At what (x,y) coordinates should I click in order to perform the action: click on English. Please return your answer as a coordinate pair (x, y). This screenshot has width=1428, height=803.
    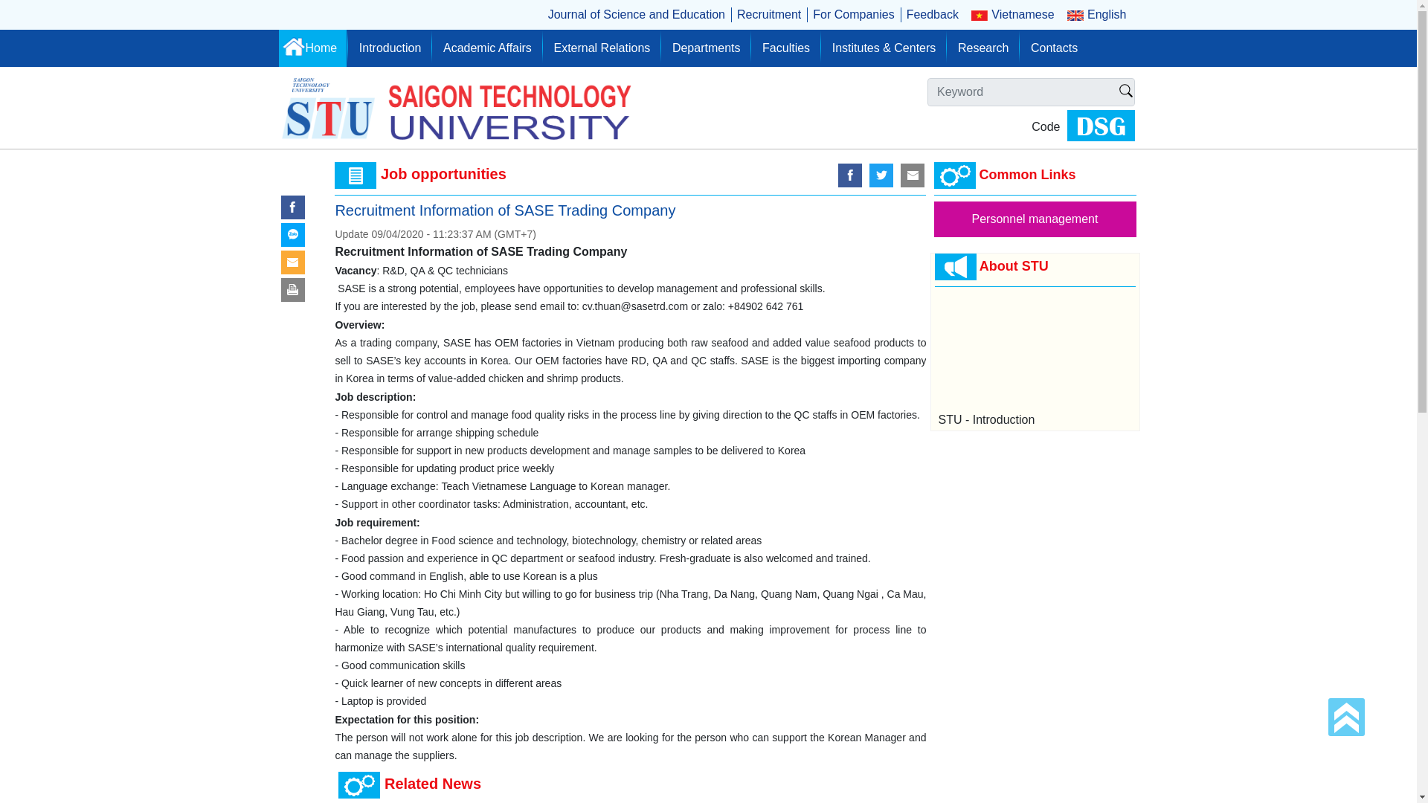
    Looking at the image, I should click on (1096, 15).